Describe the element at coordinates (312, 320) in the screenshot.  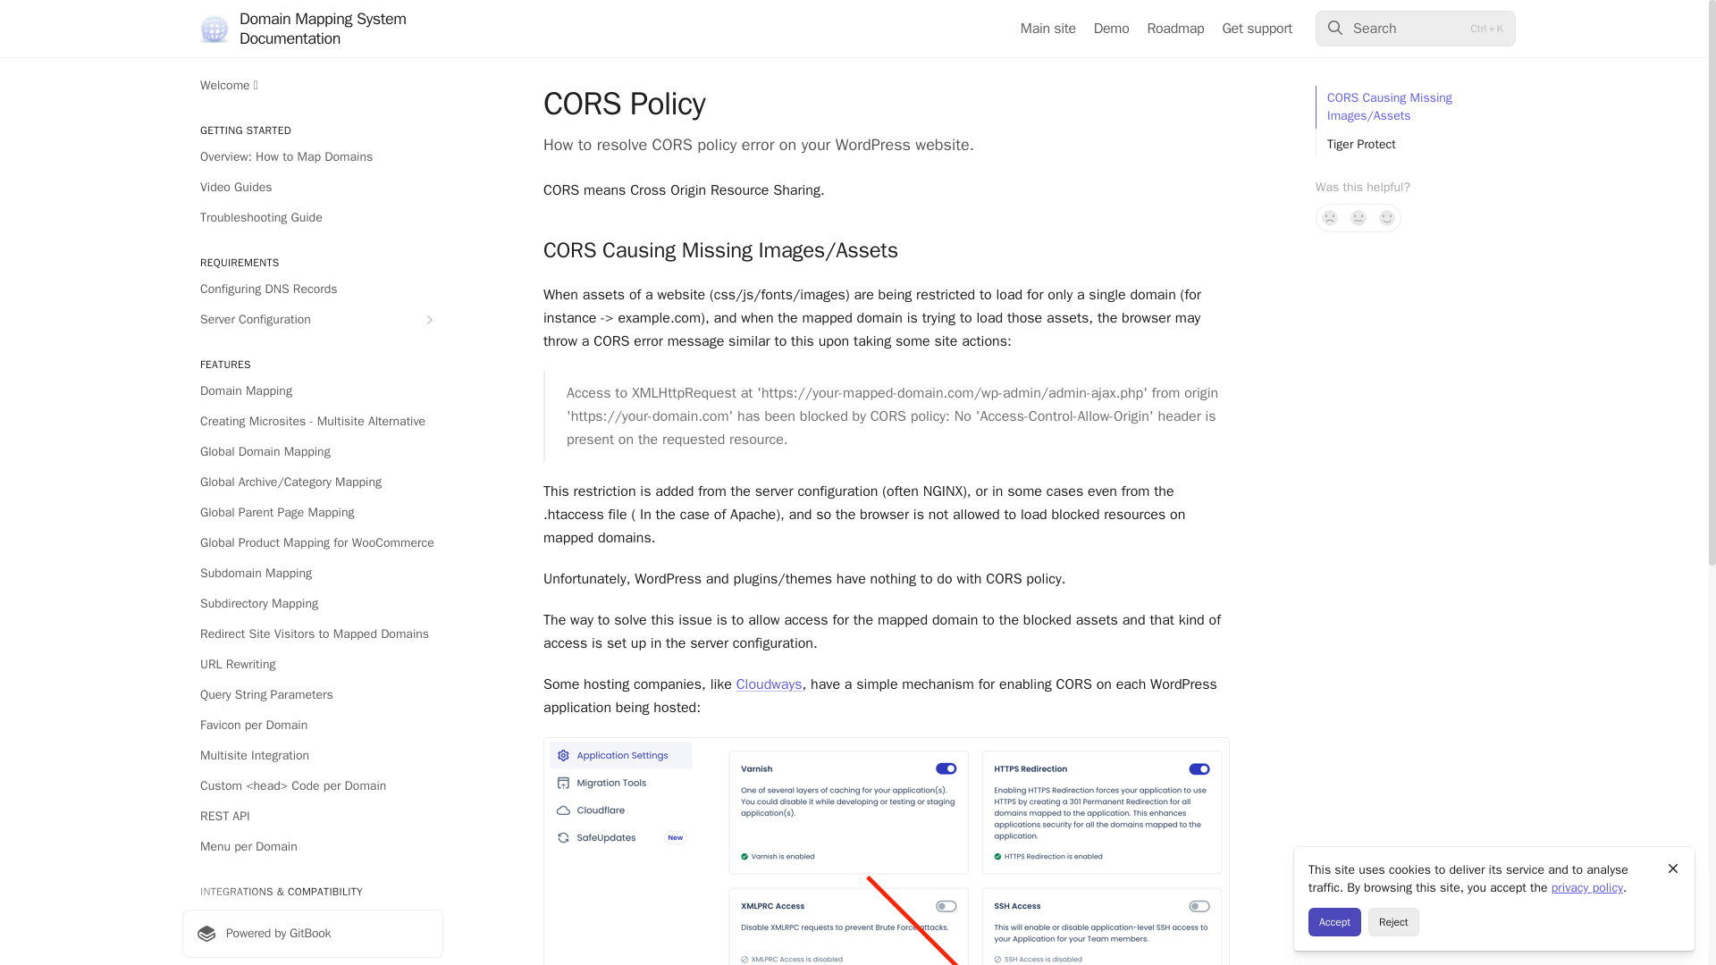
I see `Server Configuration` at that location.